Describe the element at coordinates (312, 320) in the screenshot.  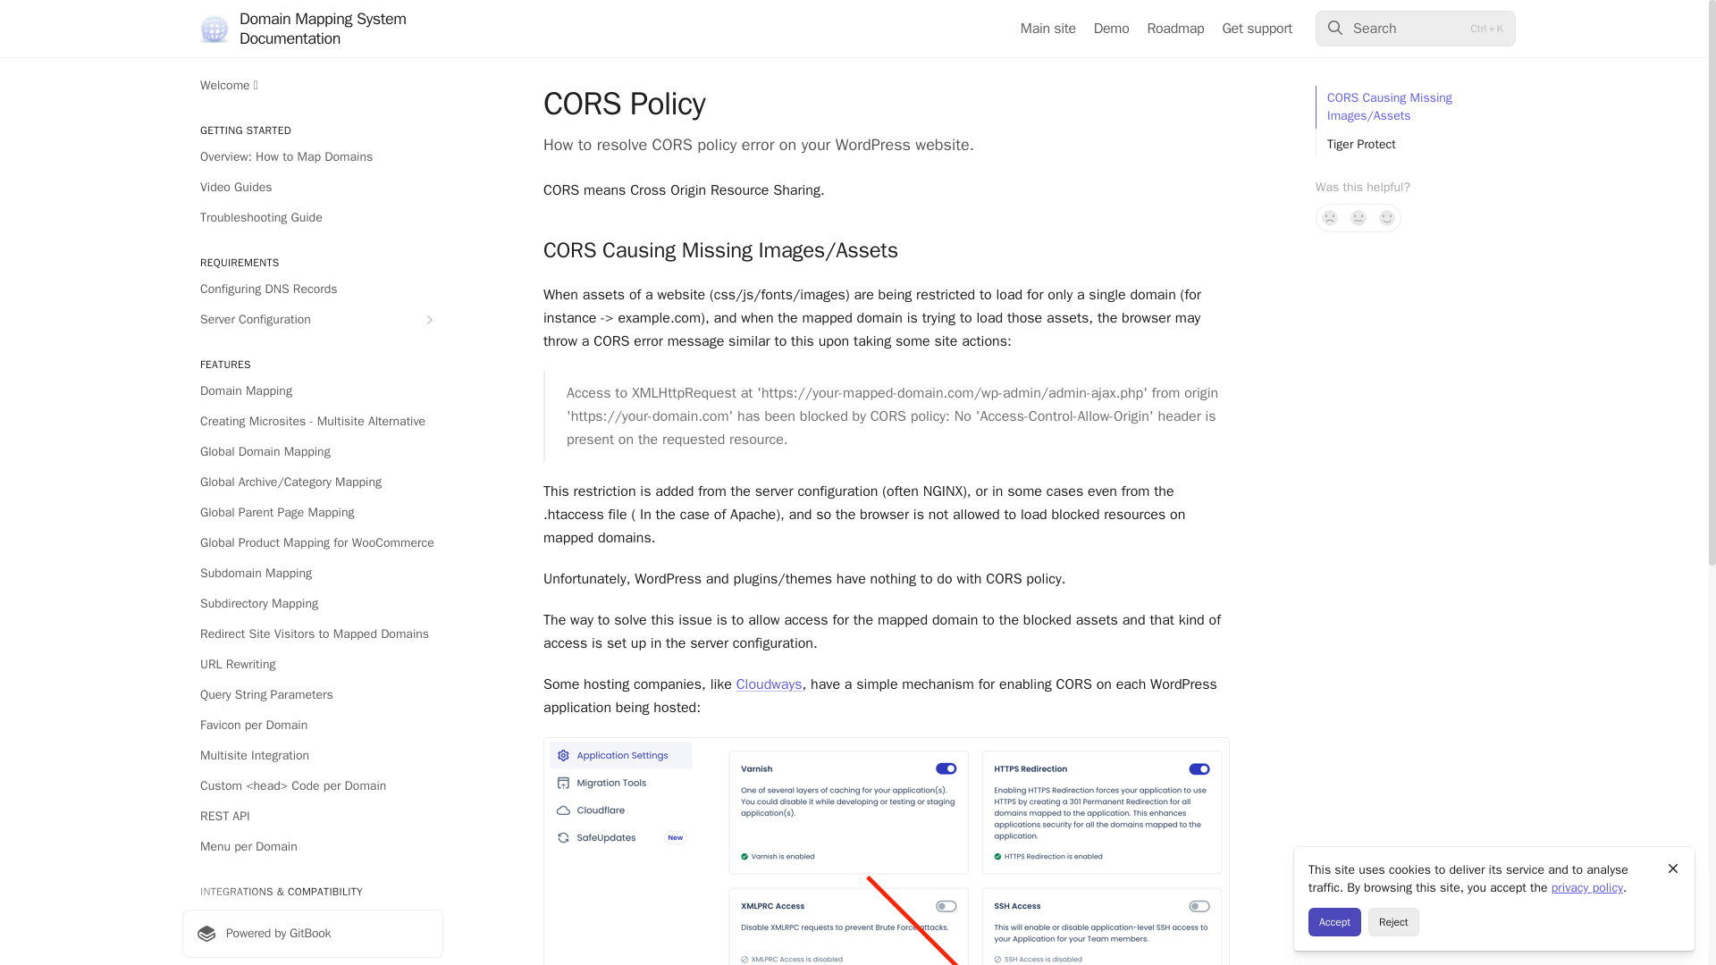
I see `Server Configuration` at that location.